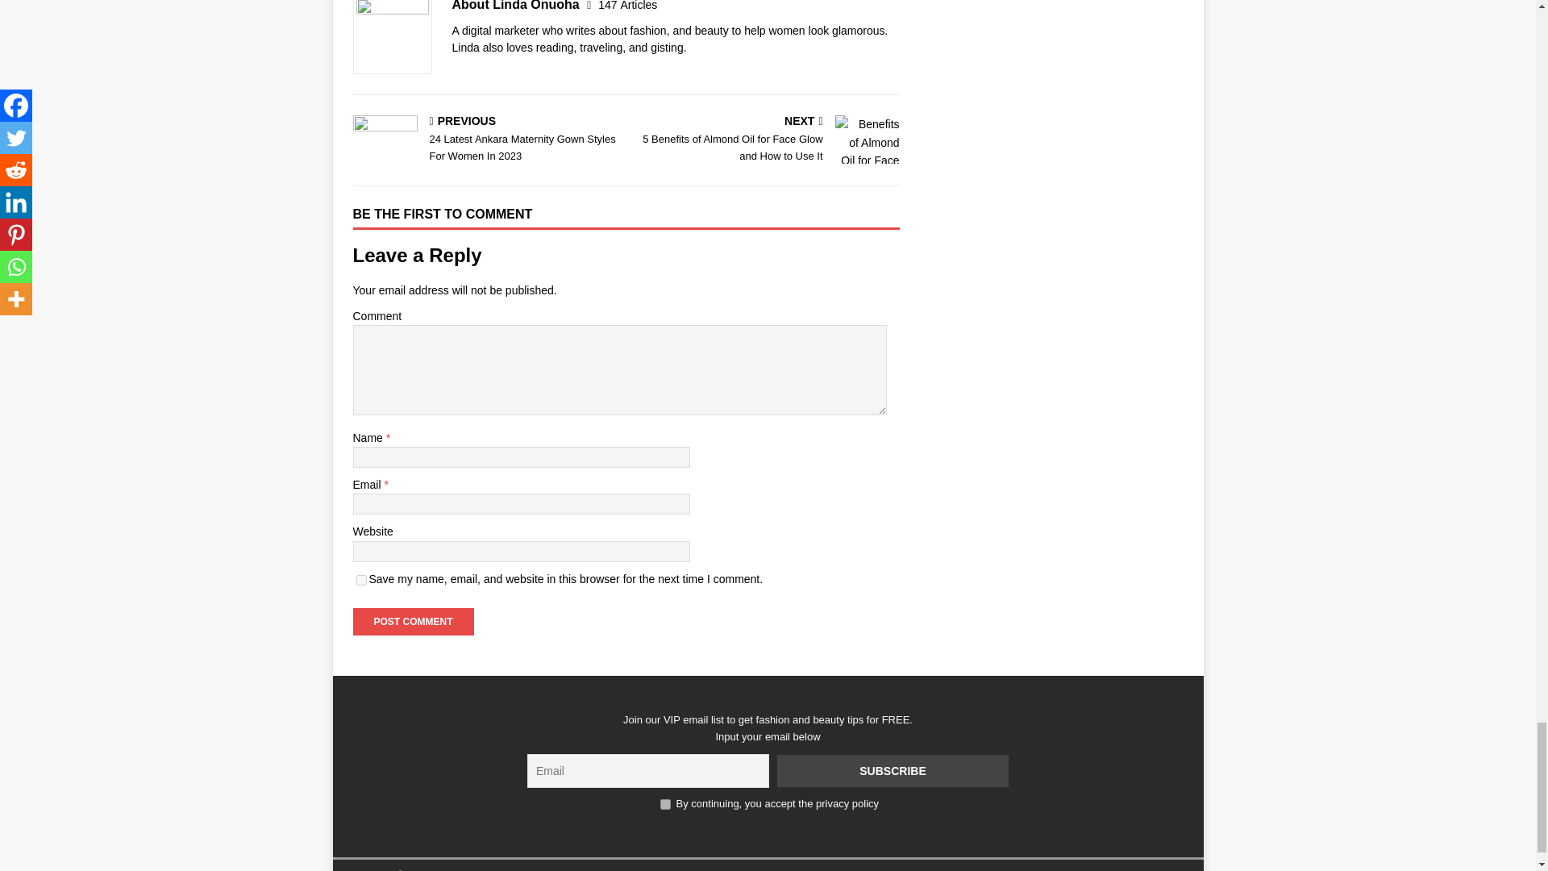 Image resolution: width=1548 pixels, height=871 pixels. What do you see at coordinates (413, 621) in the screenshot?
I see `Post Comment` at bounding box center [413, 621].